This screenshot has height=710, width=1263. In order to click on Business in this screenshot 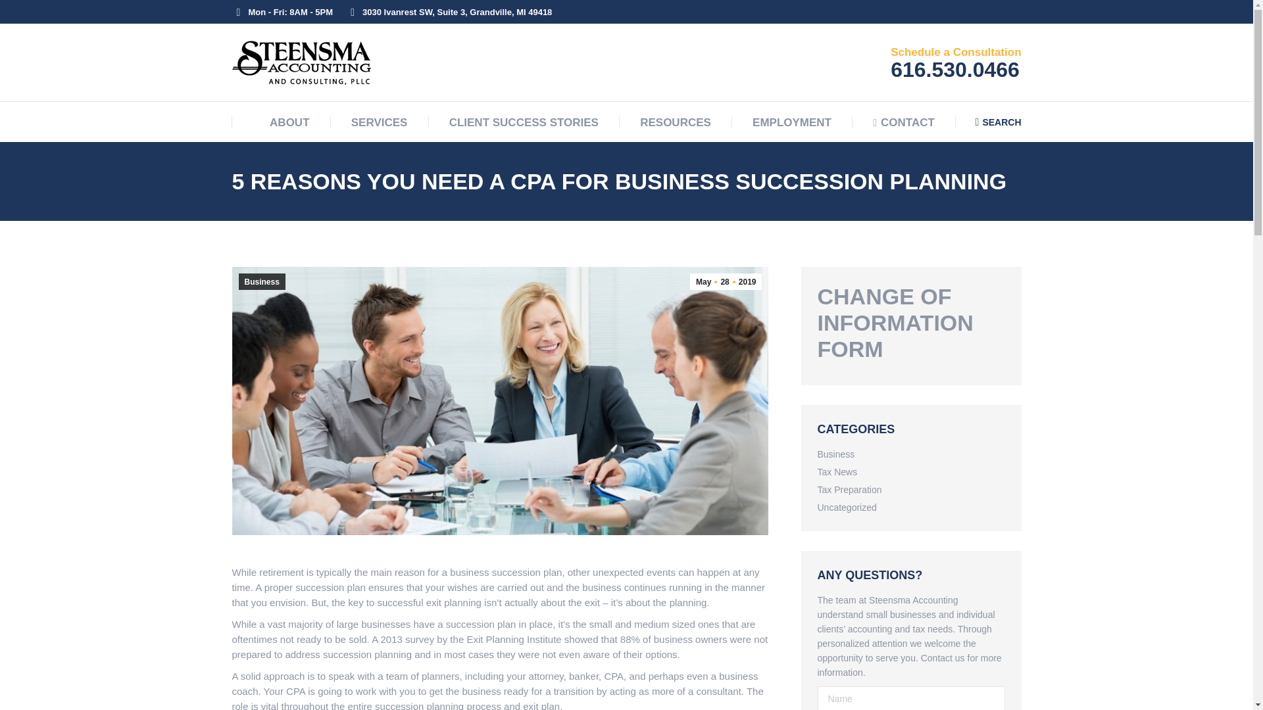, I will do `click(21, 14)`.